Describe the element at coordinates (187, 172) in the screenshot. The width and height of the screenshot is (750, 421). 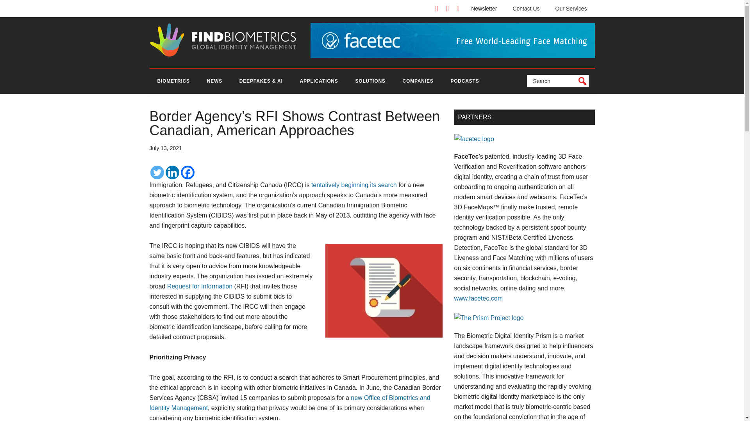
I see `Facebook` at that location.